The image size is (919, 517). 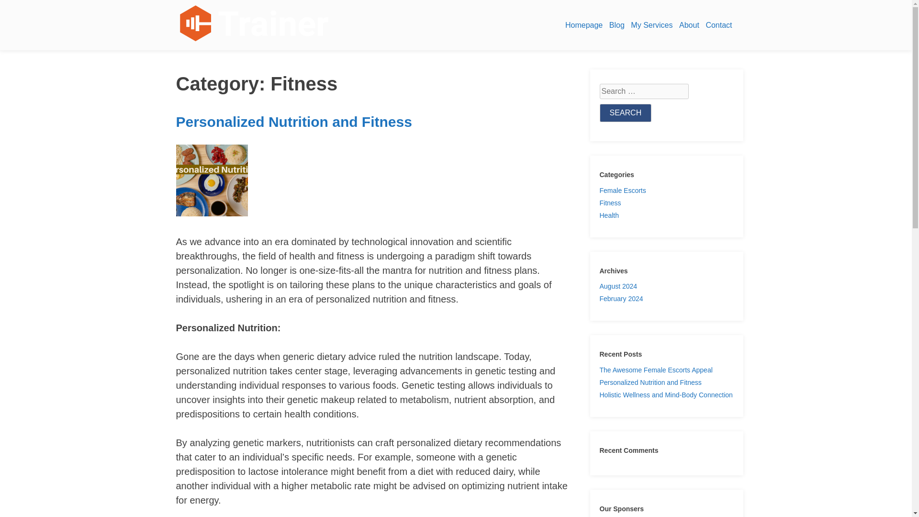 I want to click on Search, so click(x=625, y=113).